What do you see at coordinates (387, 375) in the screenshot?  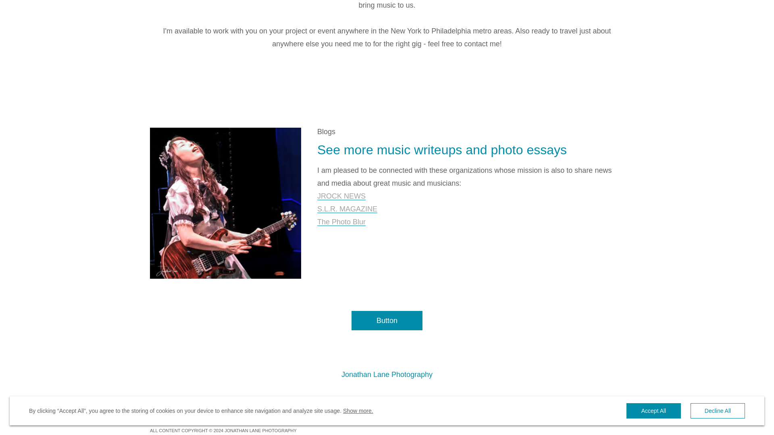 I see `Jonathan Lane Photography` at bounding box center [387, 375].